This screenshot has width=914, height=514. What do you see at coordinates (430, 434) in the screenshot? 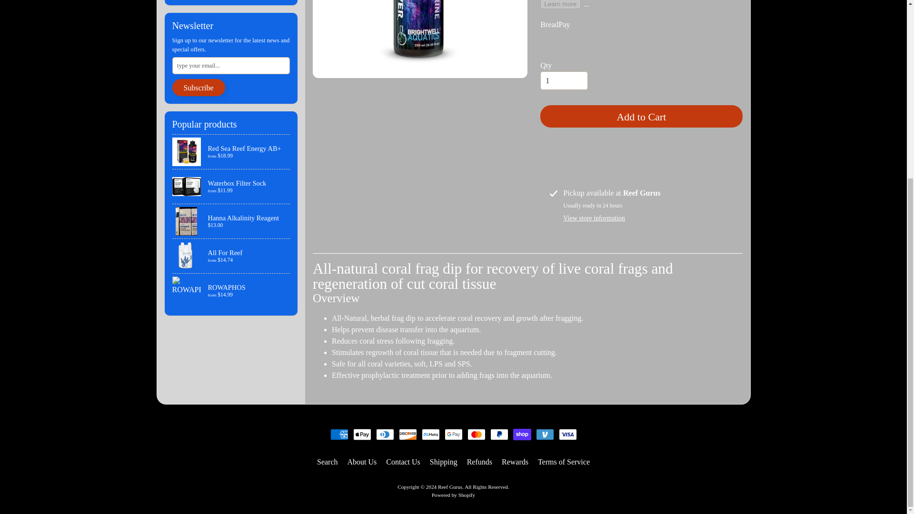
I see `Meta Pay` at bounding box center [430, 434].